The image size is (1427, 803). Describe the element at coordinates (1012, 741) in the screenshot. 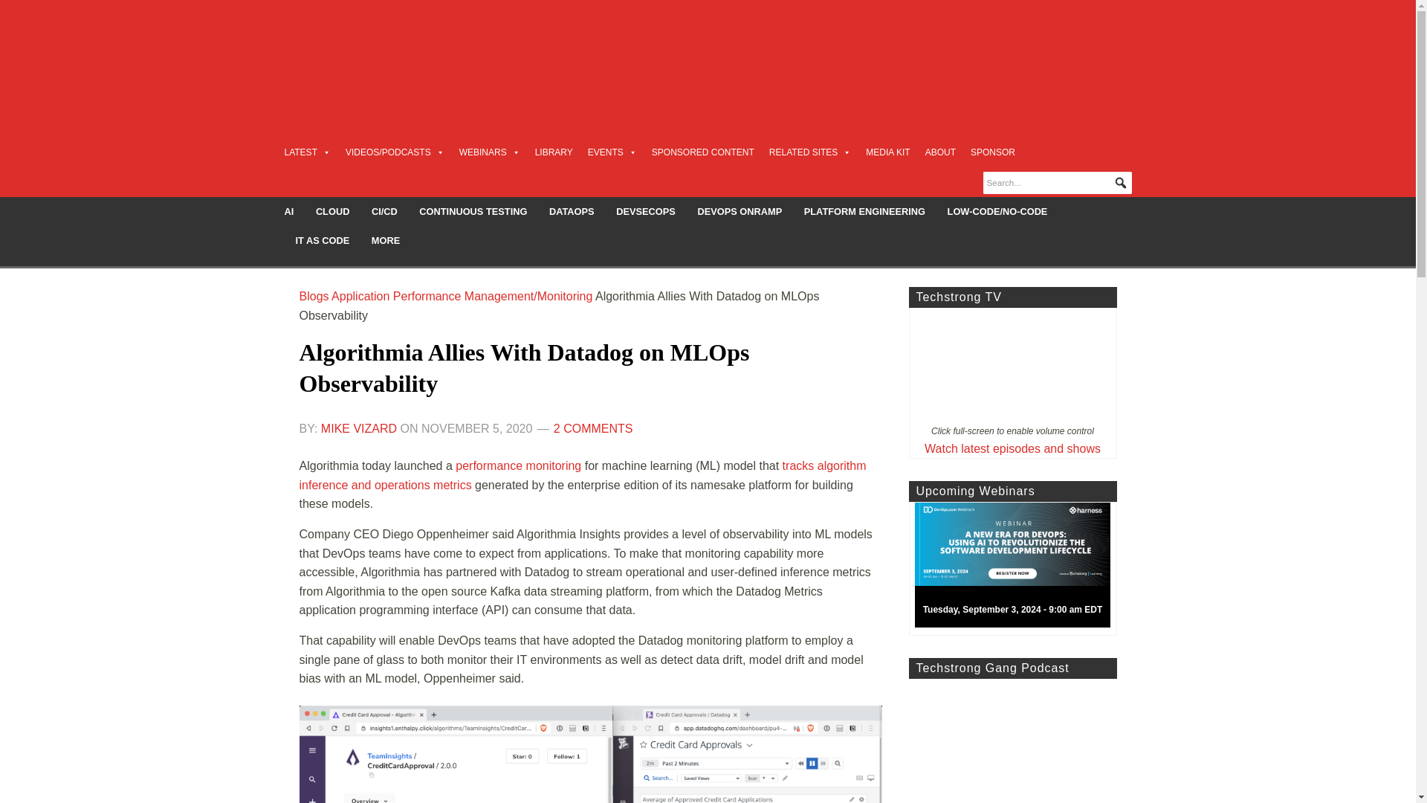

I see `Techstrong Gang` at that location.